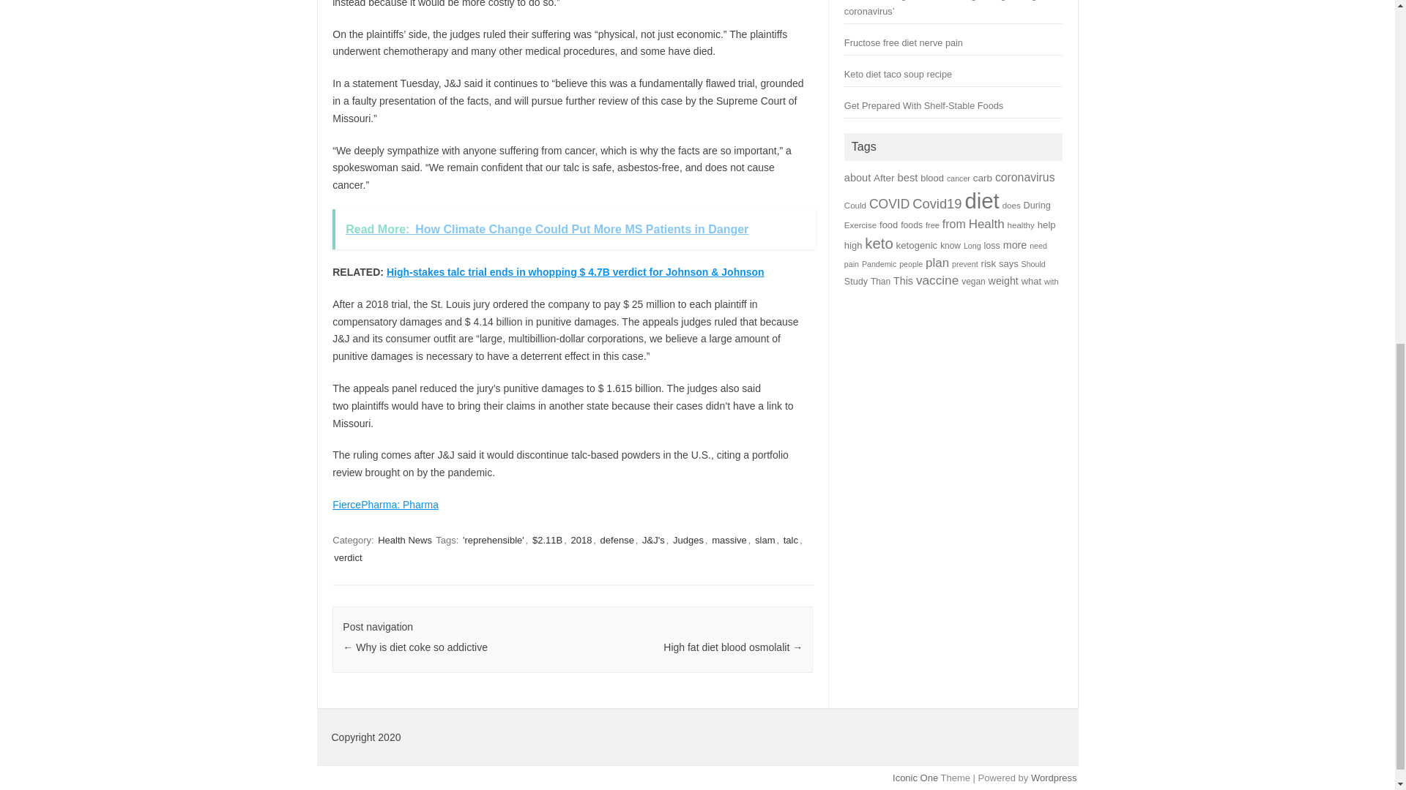  What do you see at coordinates (385, 504) in the screenshot?
I see `FiercePharma: Pharma` at bounding box center [385, 504].